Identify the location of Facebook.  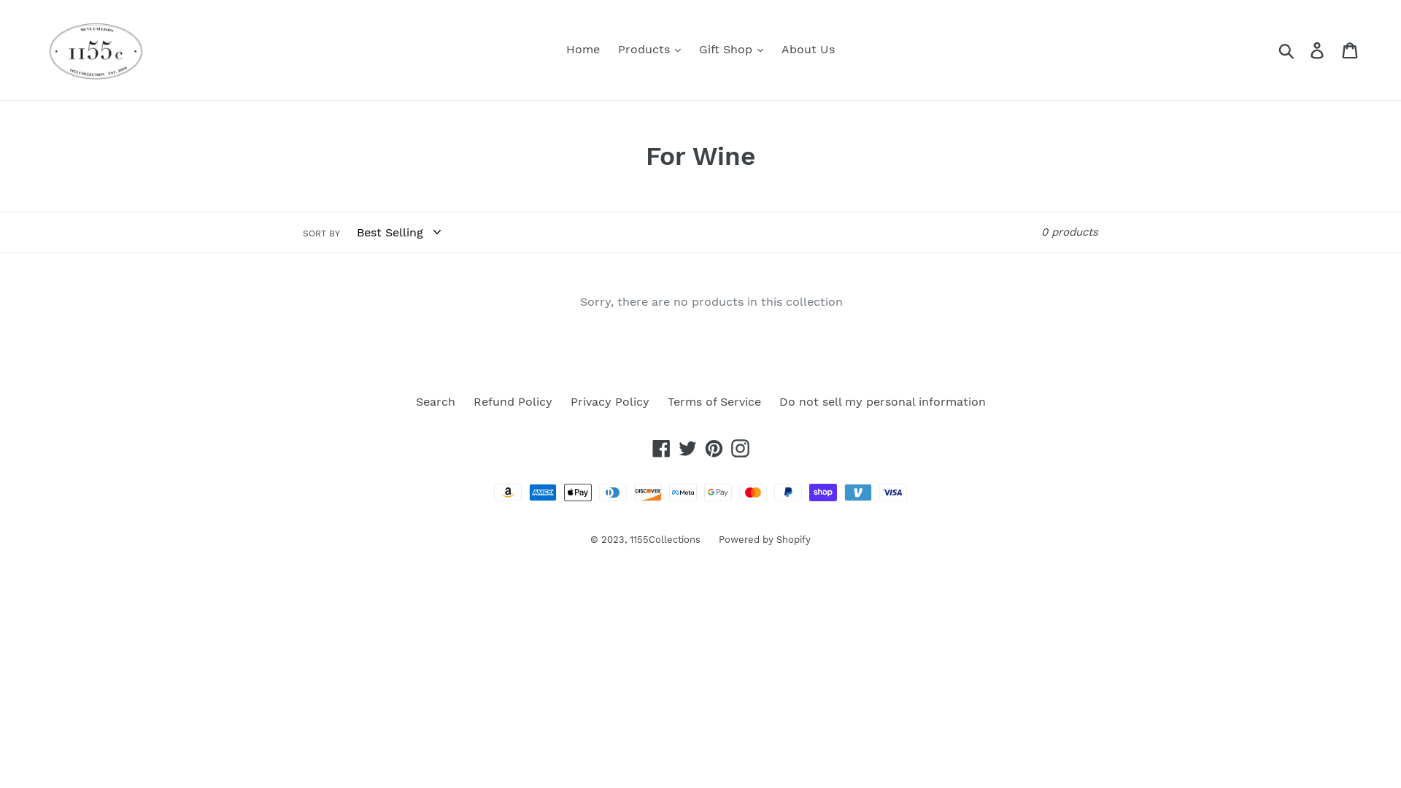
(661, 448).